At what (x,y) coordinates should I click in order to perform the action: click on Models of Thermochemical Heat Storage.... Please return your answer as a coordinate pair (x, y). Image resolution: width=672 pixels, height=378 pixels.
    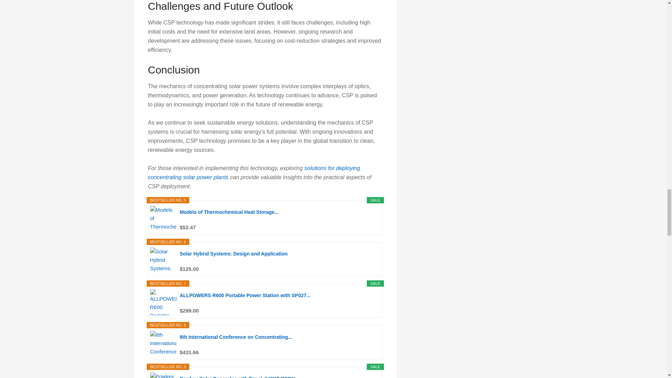
    Looking at the image, I should click on (279, 216).